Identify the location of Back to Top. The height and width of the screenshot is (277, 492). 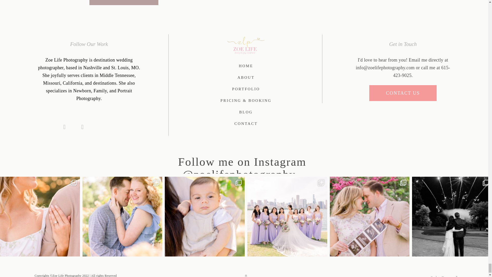
(444, 275).